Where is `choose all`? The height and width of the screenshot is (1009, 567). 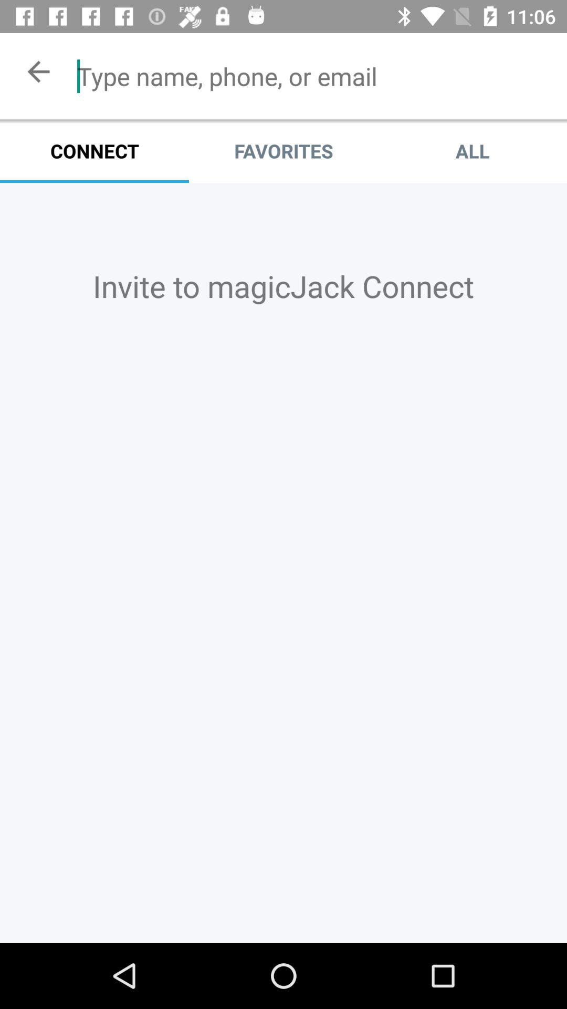
choose all is located at coordinates (472, 151).